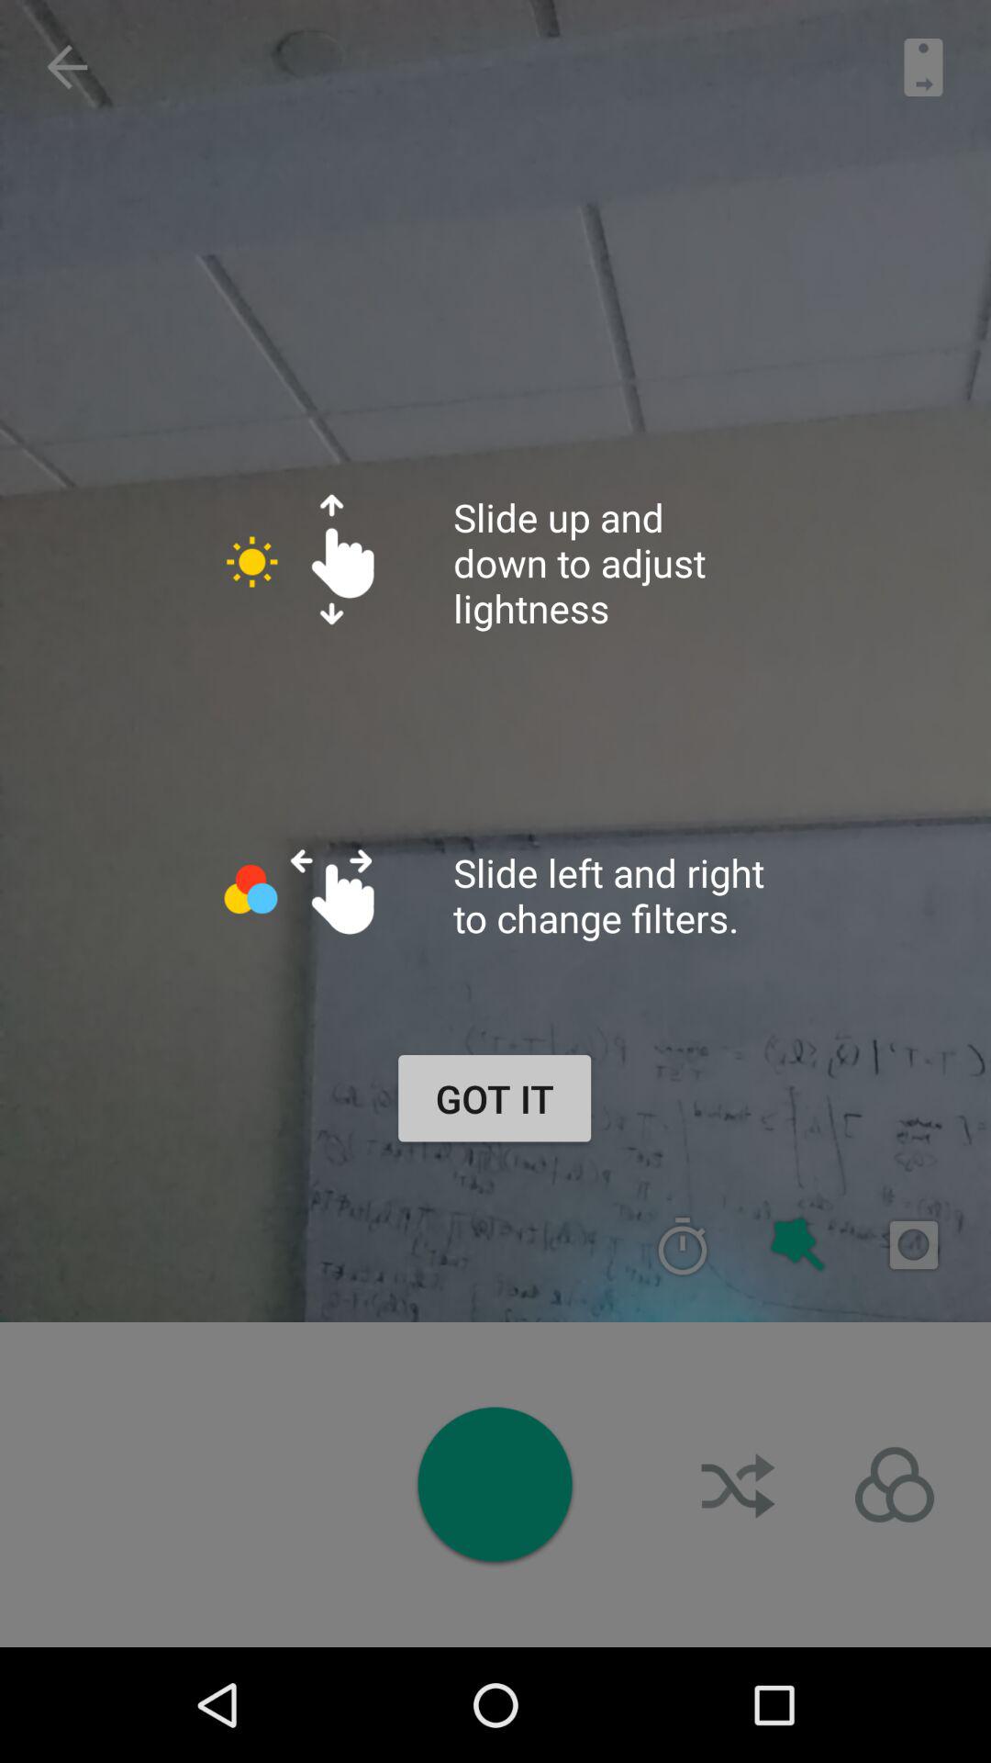 This screenshot has width=991, height=1763. I want to click on clock page, so click(683, 1245).